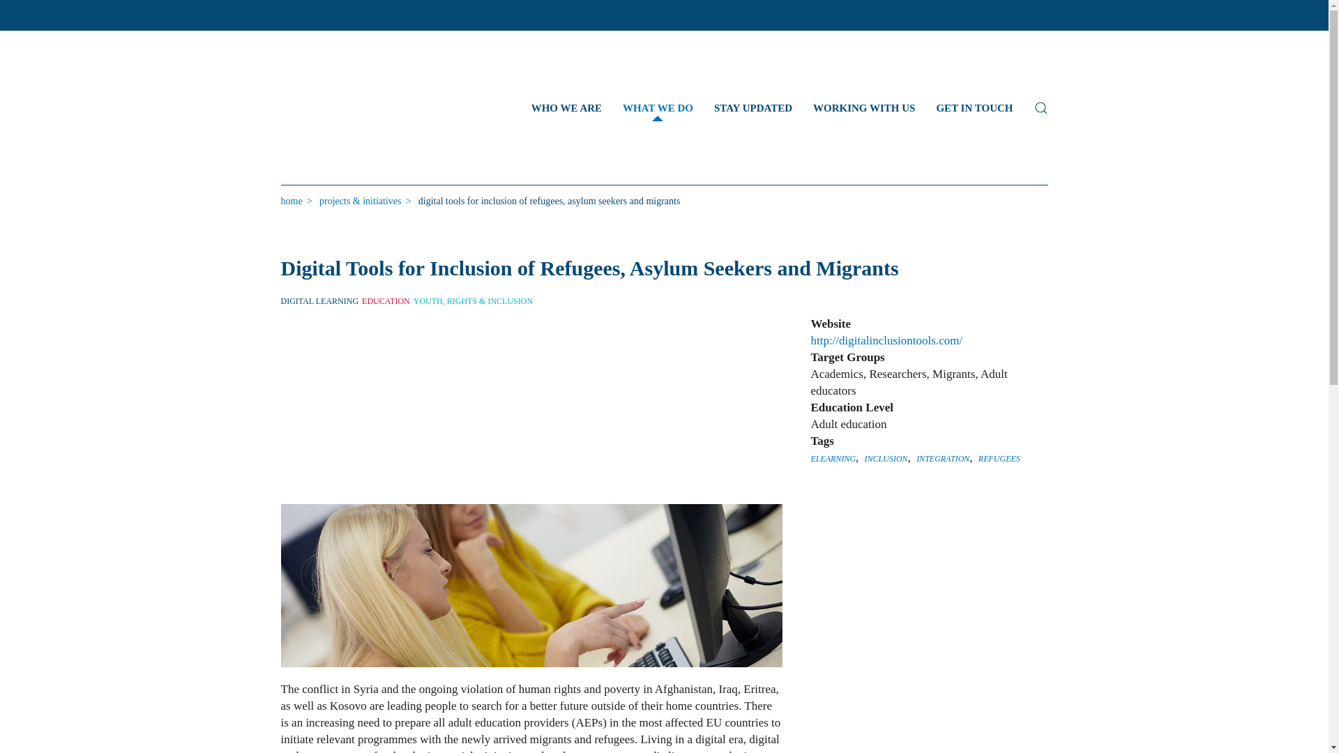 The width and height of the screenshot is (1339, 753). Describe the element at coordinates (753, 107) in the screenshot. I see `STAY UPDATED` at that location.